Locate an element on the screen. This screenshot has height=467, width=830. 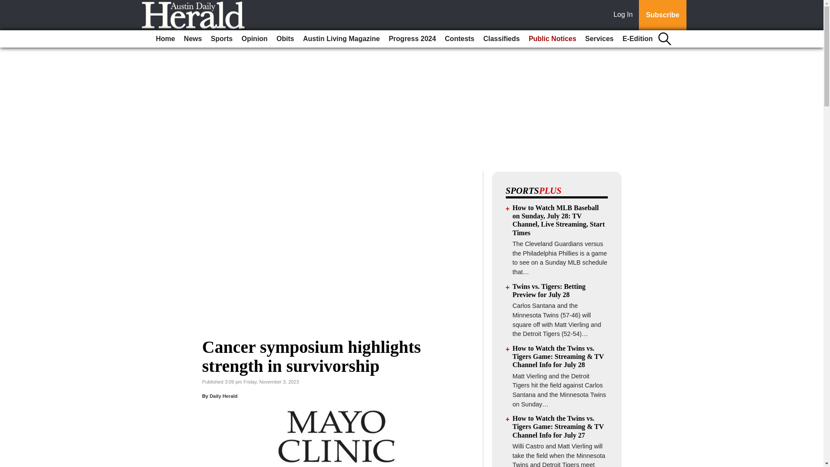
Contests is located at coordinates (460, 39).